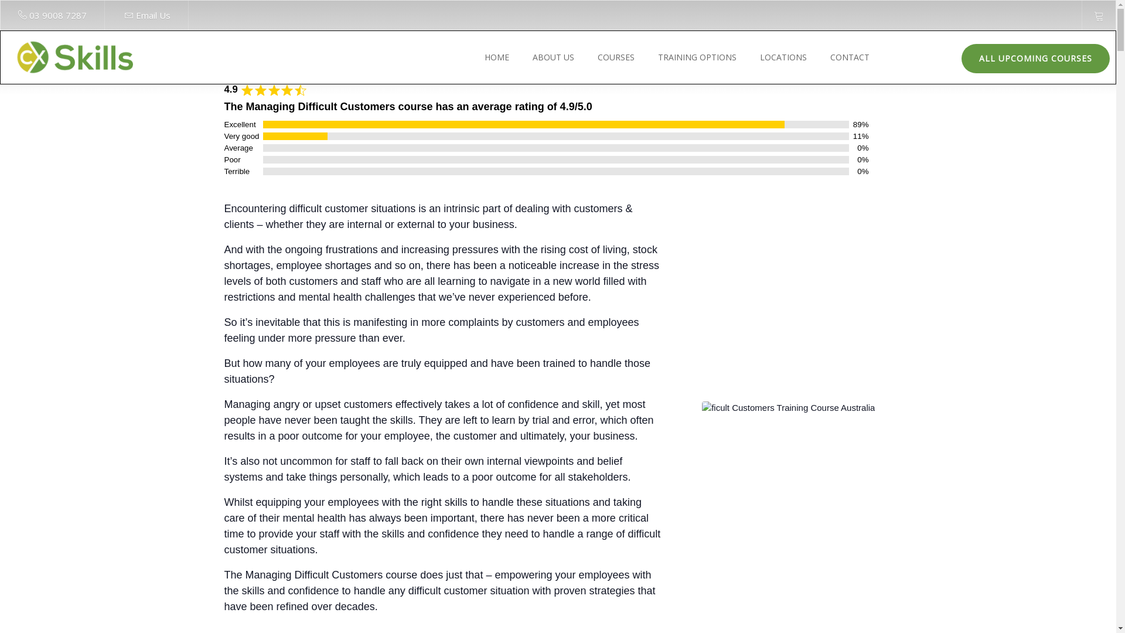 Image resolution: width=1125 pixels, height=633 pixels. Describe the element at coordinates (847, 57) in the screenshot. I see `CONTACT` at that location.